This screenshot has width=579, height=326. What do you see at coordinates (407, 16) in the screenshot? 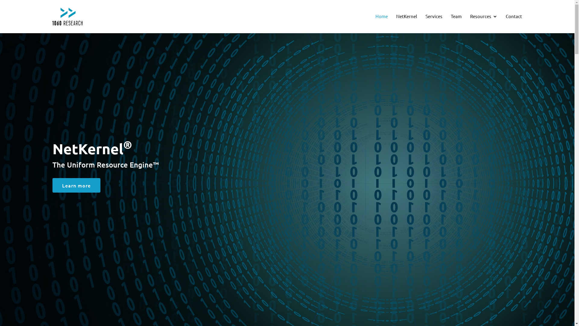
I see `NetKernel` at bounding box center [407, 16].